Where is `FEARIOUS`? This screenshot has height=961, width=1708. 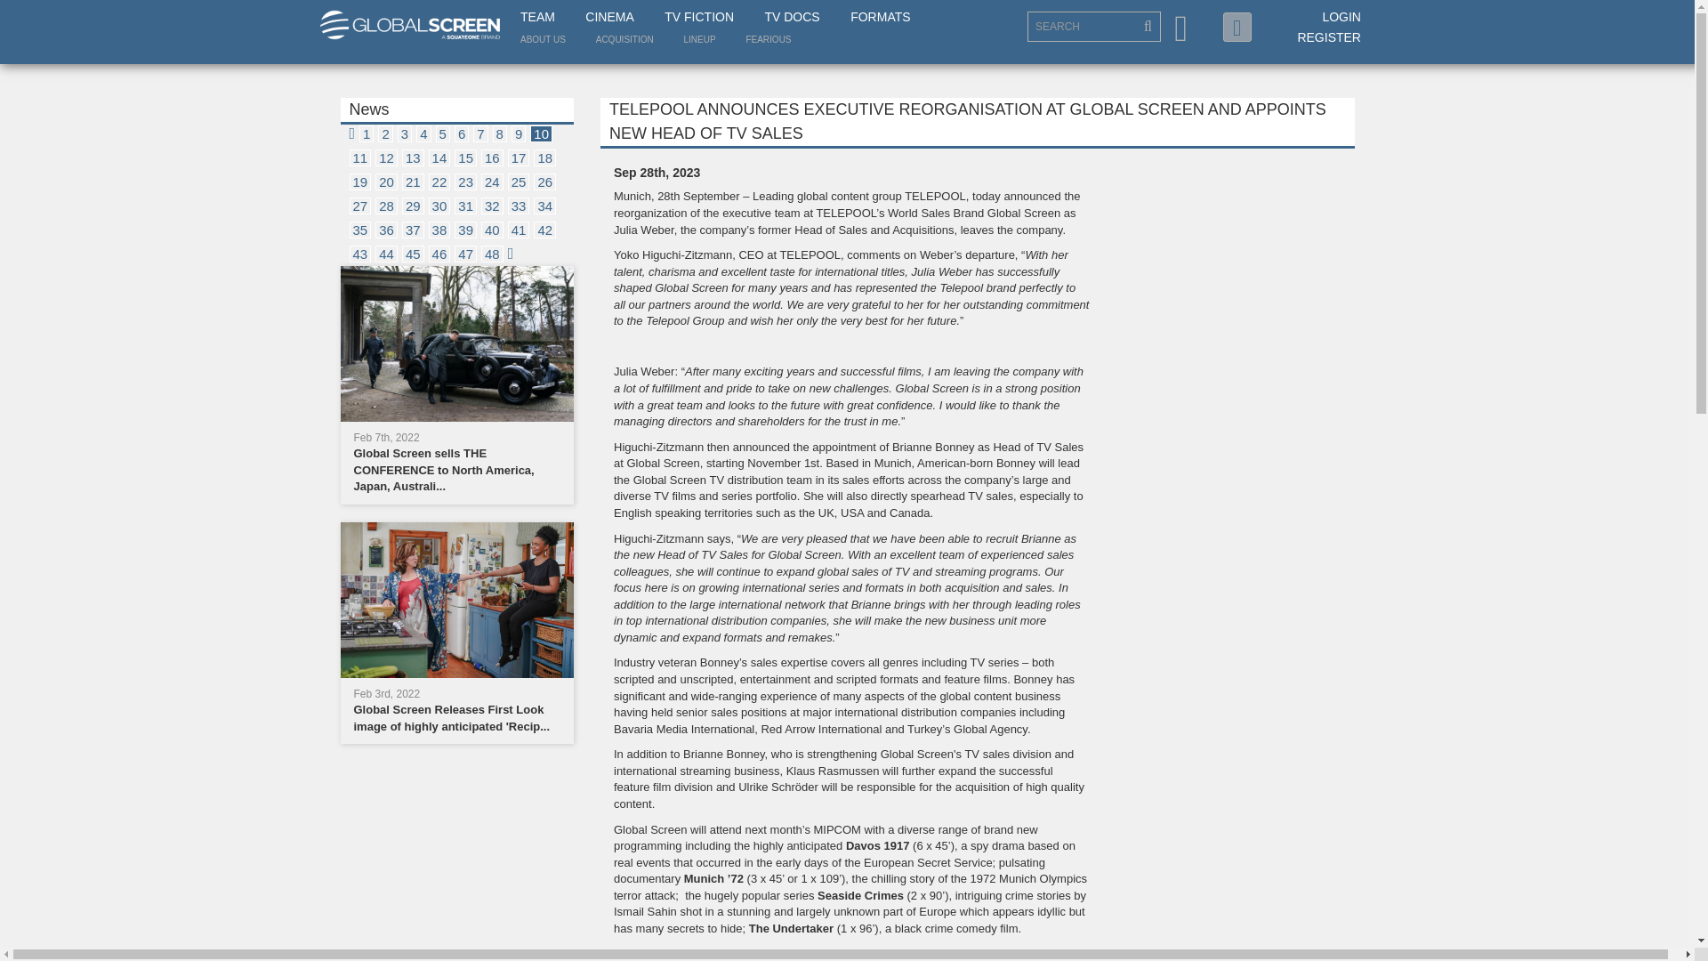
FEARIOUS is located at coordinates (767, 39).